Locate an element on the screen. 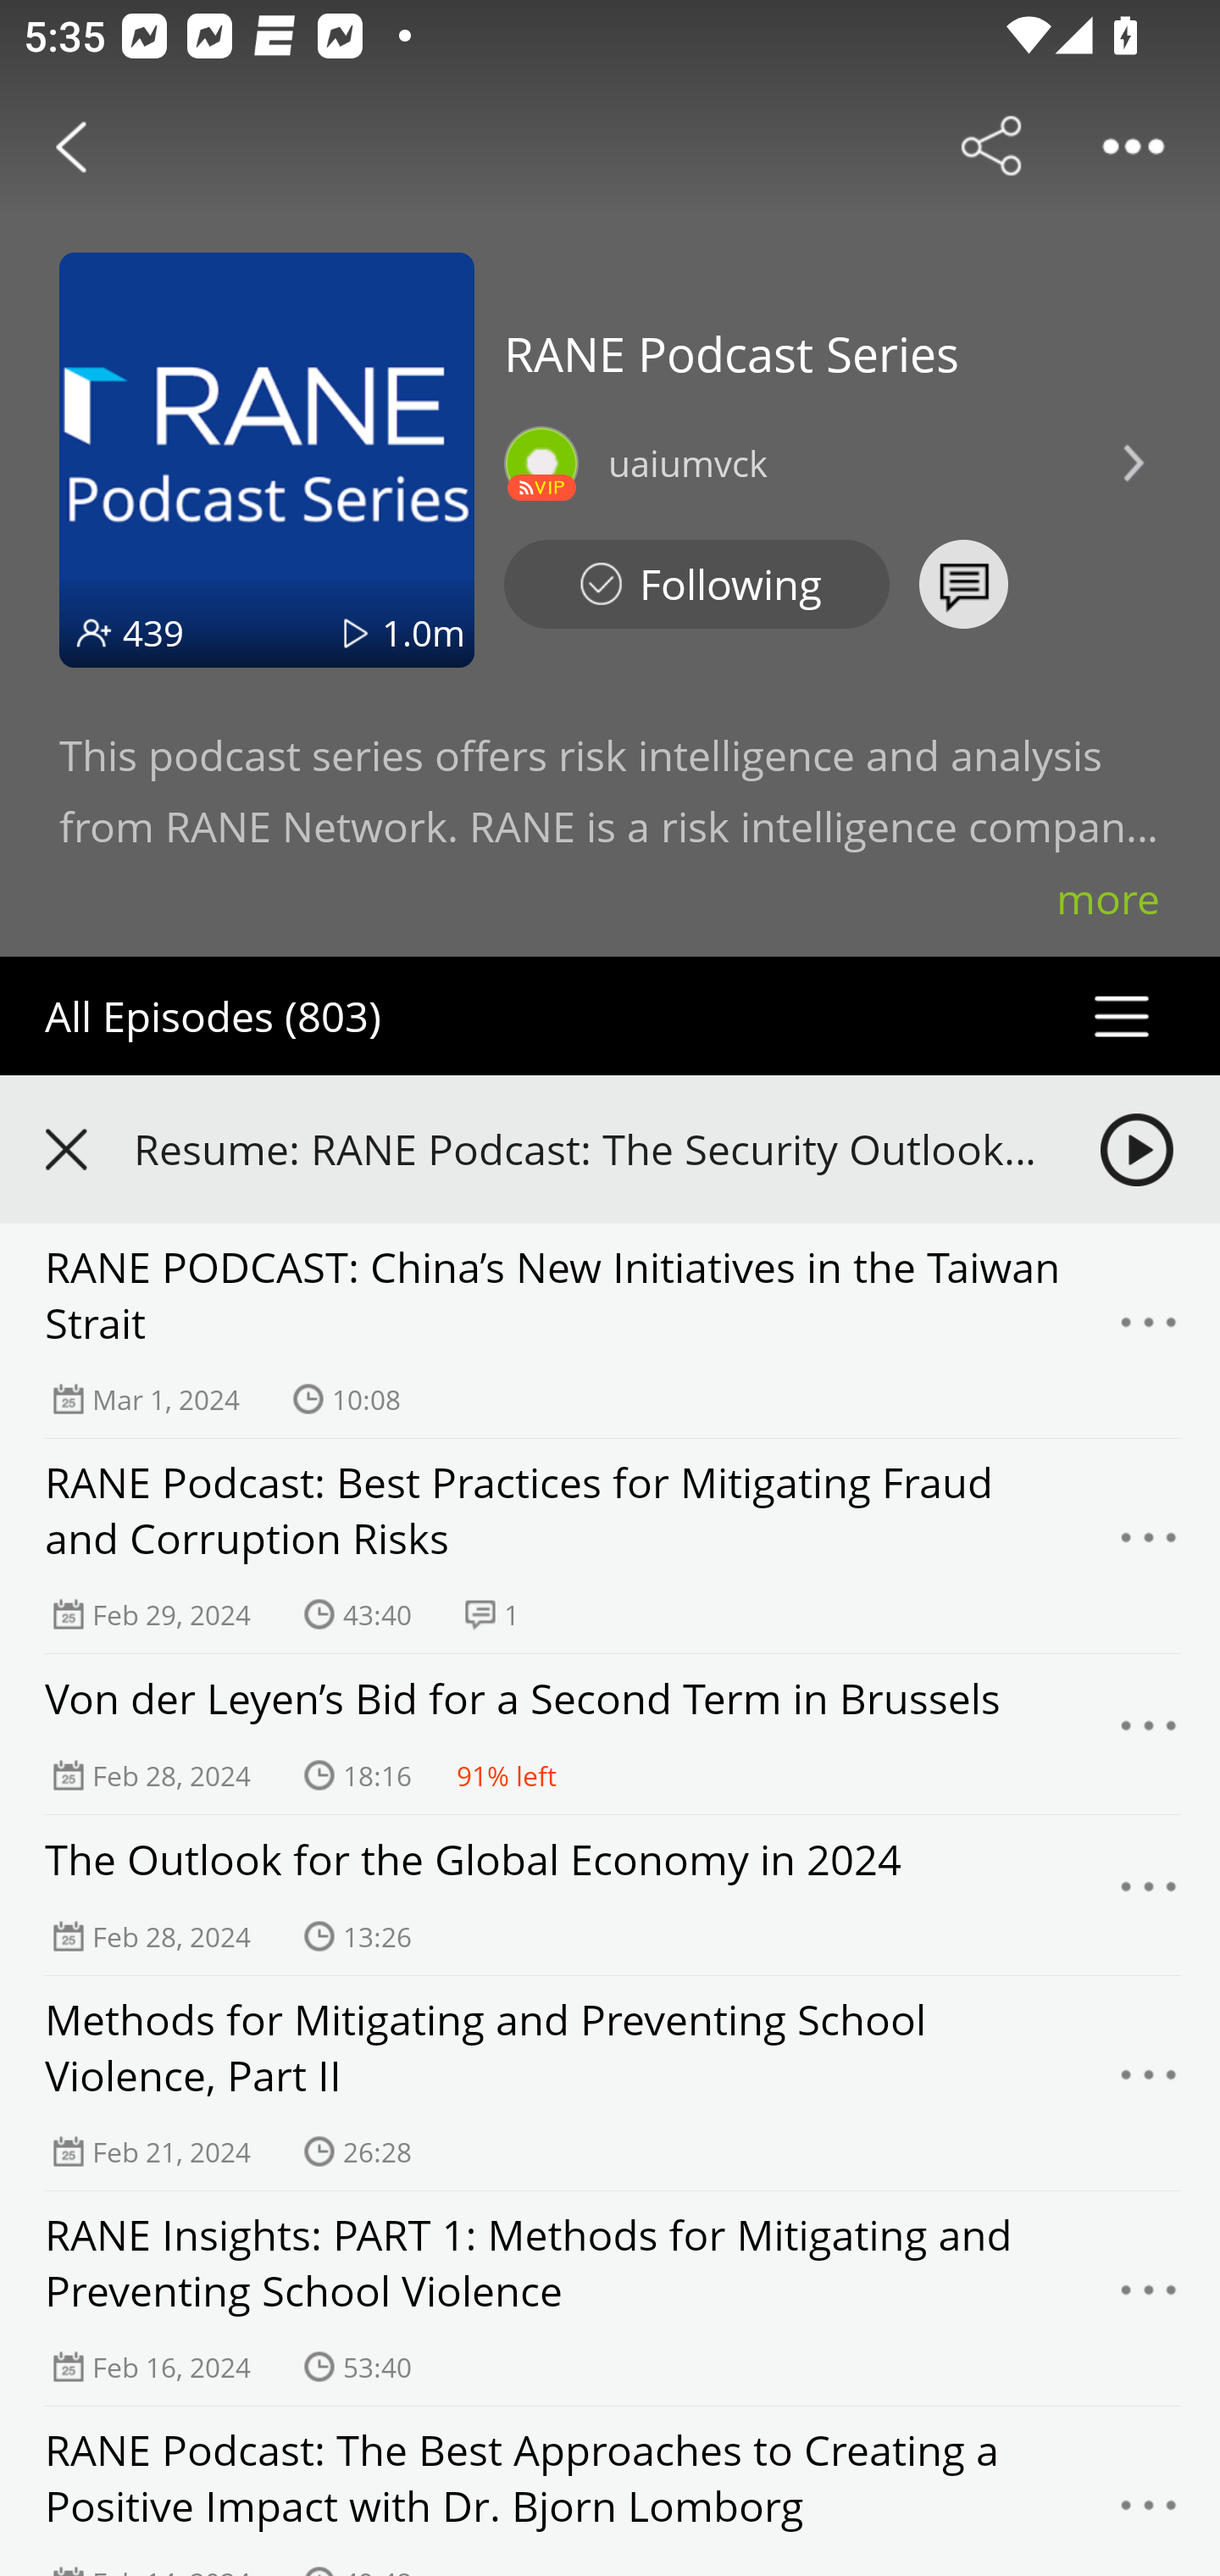 The width and height of the screenshot is (1220, 2576). Menu is located at coordinates (1149, 1895).